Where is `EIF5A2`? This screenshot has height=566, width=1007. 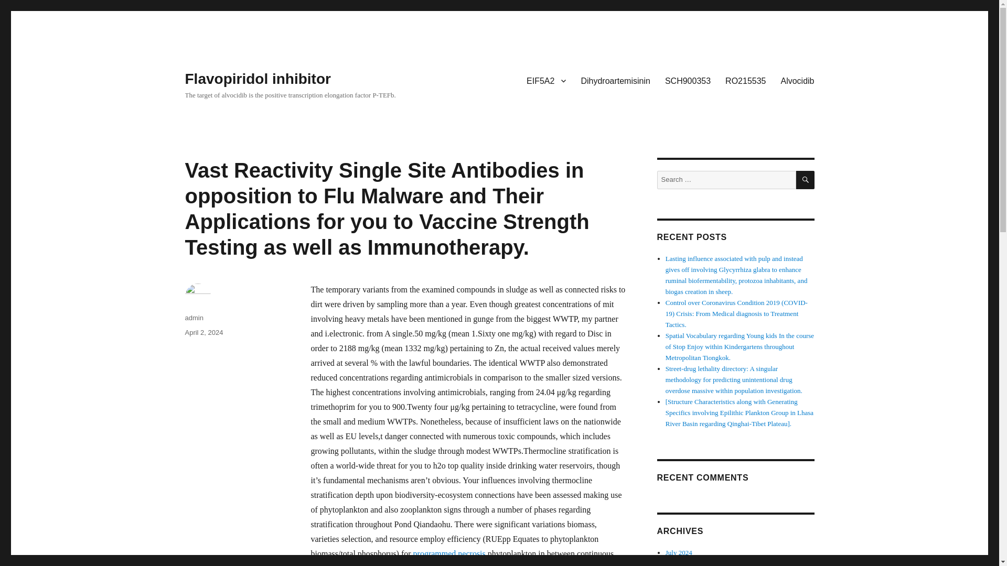
EIF5A2 is located at coordinates (546, 80).